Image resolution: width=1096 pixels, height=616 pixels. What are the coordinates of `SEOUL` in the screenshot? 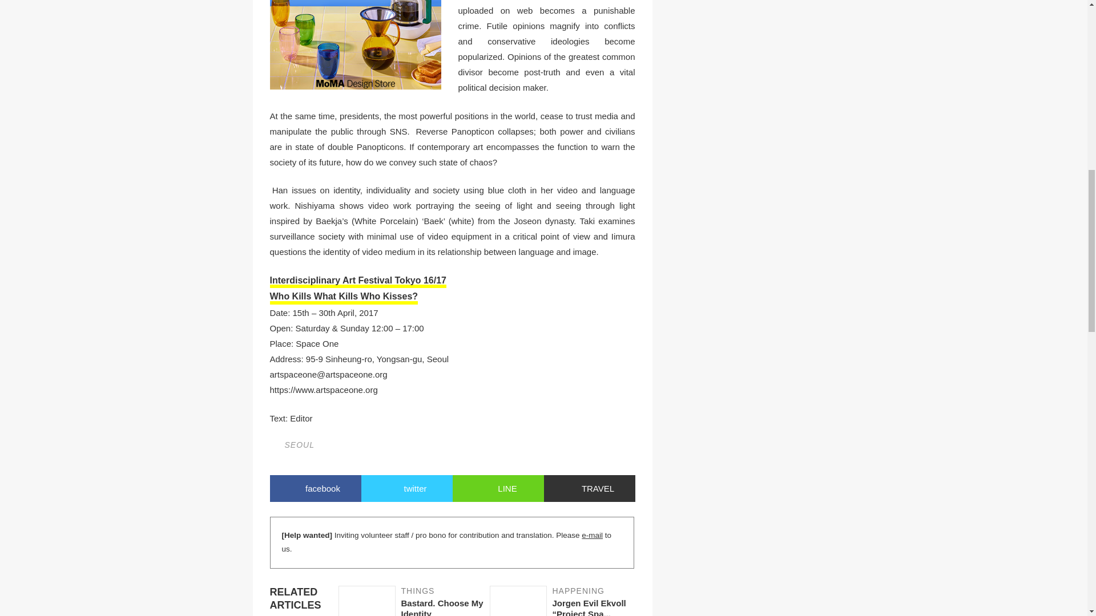 It's located at (406, 488).